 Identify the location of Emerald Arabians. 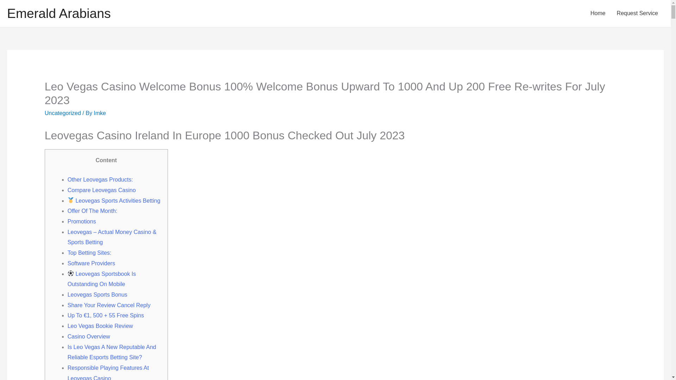
(58, 13).